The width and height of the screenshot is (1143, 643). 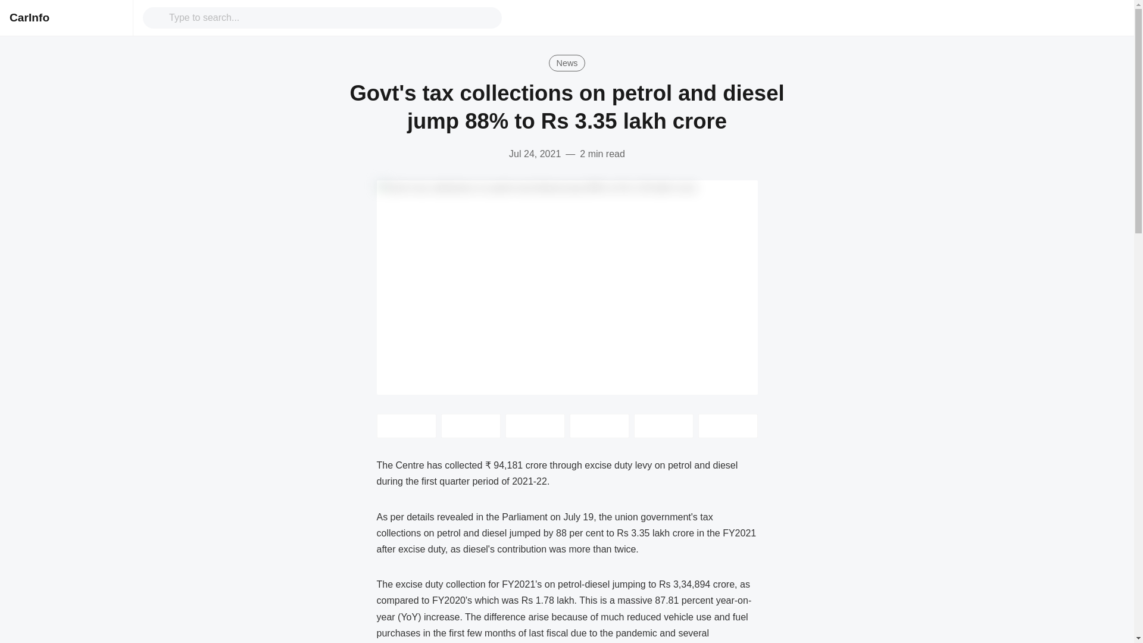 What do you see at coordinates (331, 17) in the screenshot?
I see `Search` at bounding box center [331, 17].